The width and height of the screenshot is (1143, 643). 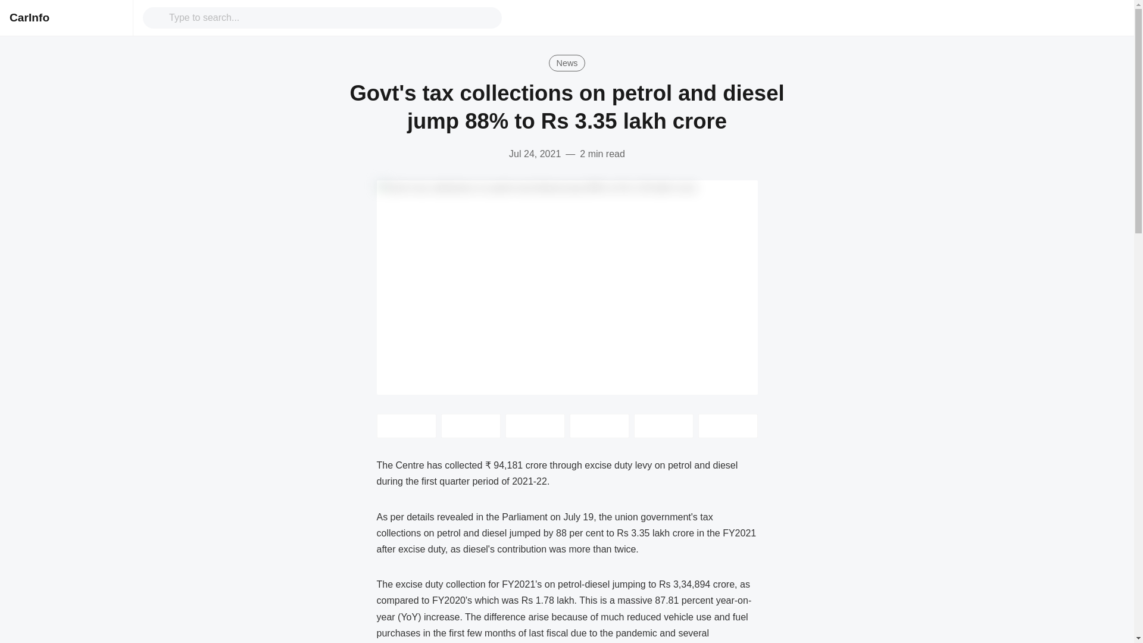 What do you see at coordinates (331, 17) in the screenshot?
I see `Search` at bounding box center [331, 17].